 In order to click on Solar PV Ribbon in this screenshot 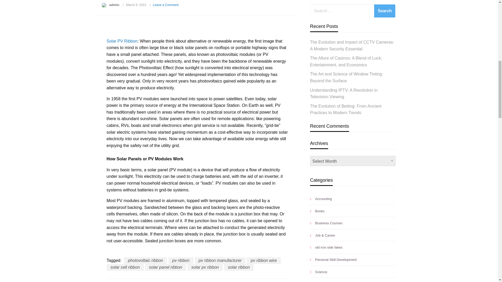, I will do `click(122, 41)`.